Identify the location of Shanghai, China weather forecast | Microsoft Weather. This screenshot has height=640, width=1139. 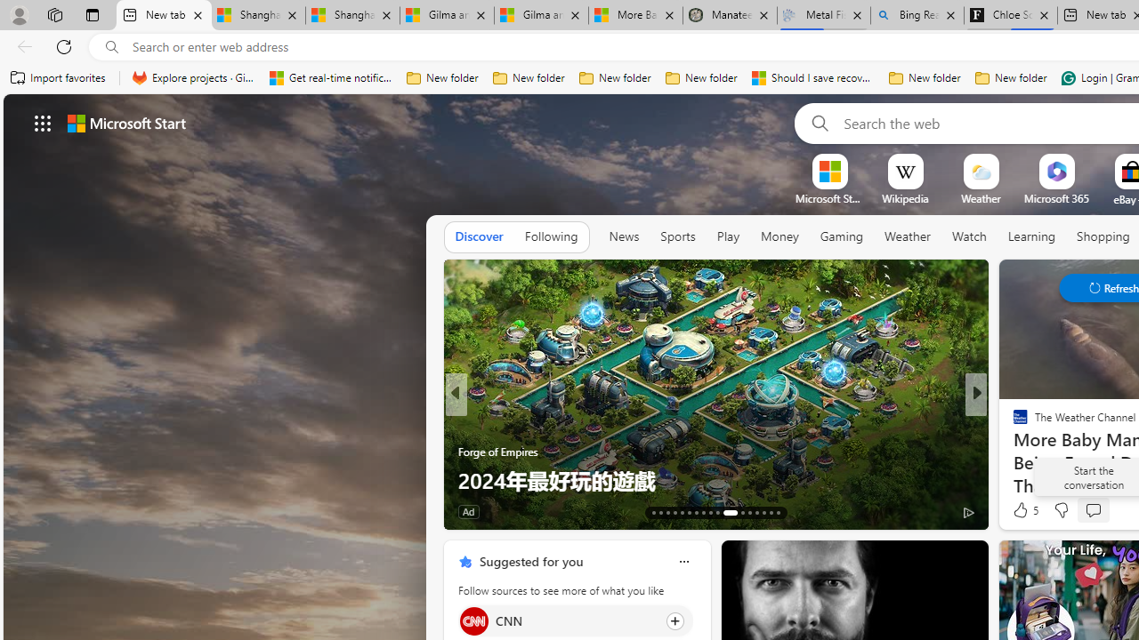
(352, 16).